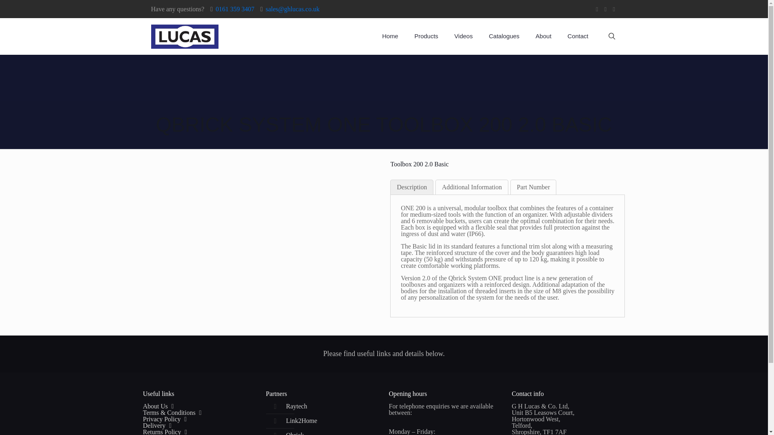 The width and height of the screenshot is (774, 435). What do you see at coordinates (297, 406) in the screenshot?
I see `Raytech` at bounding box center [297, 406].